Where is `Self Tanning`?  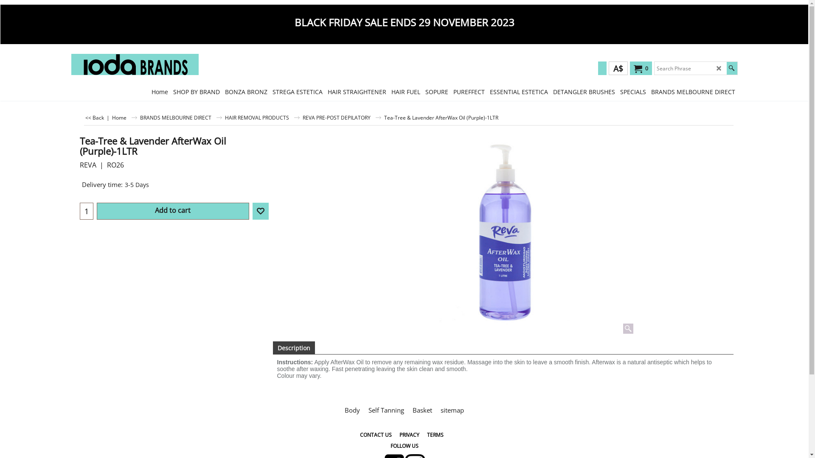
Self Tanning is located at coordinates (386, 410).